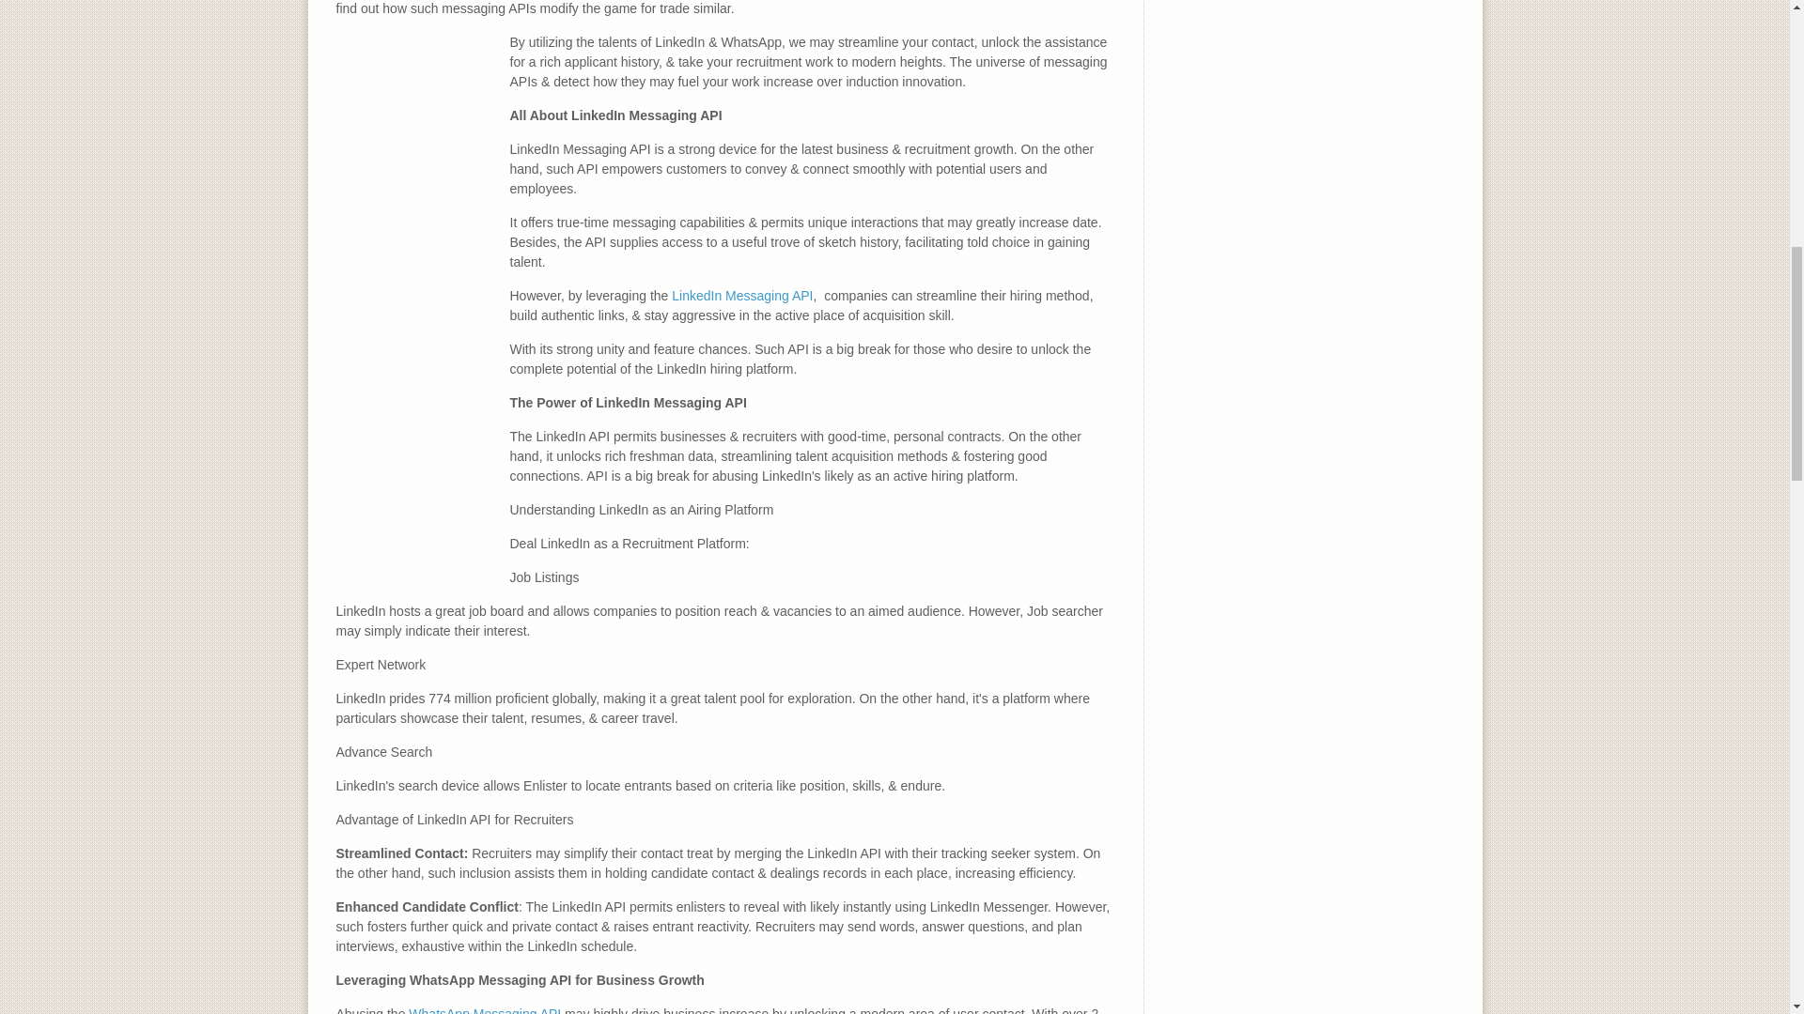  I want to click on WhatsApp Messaging API, so click(485, 1010).